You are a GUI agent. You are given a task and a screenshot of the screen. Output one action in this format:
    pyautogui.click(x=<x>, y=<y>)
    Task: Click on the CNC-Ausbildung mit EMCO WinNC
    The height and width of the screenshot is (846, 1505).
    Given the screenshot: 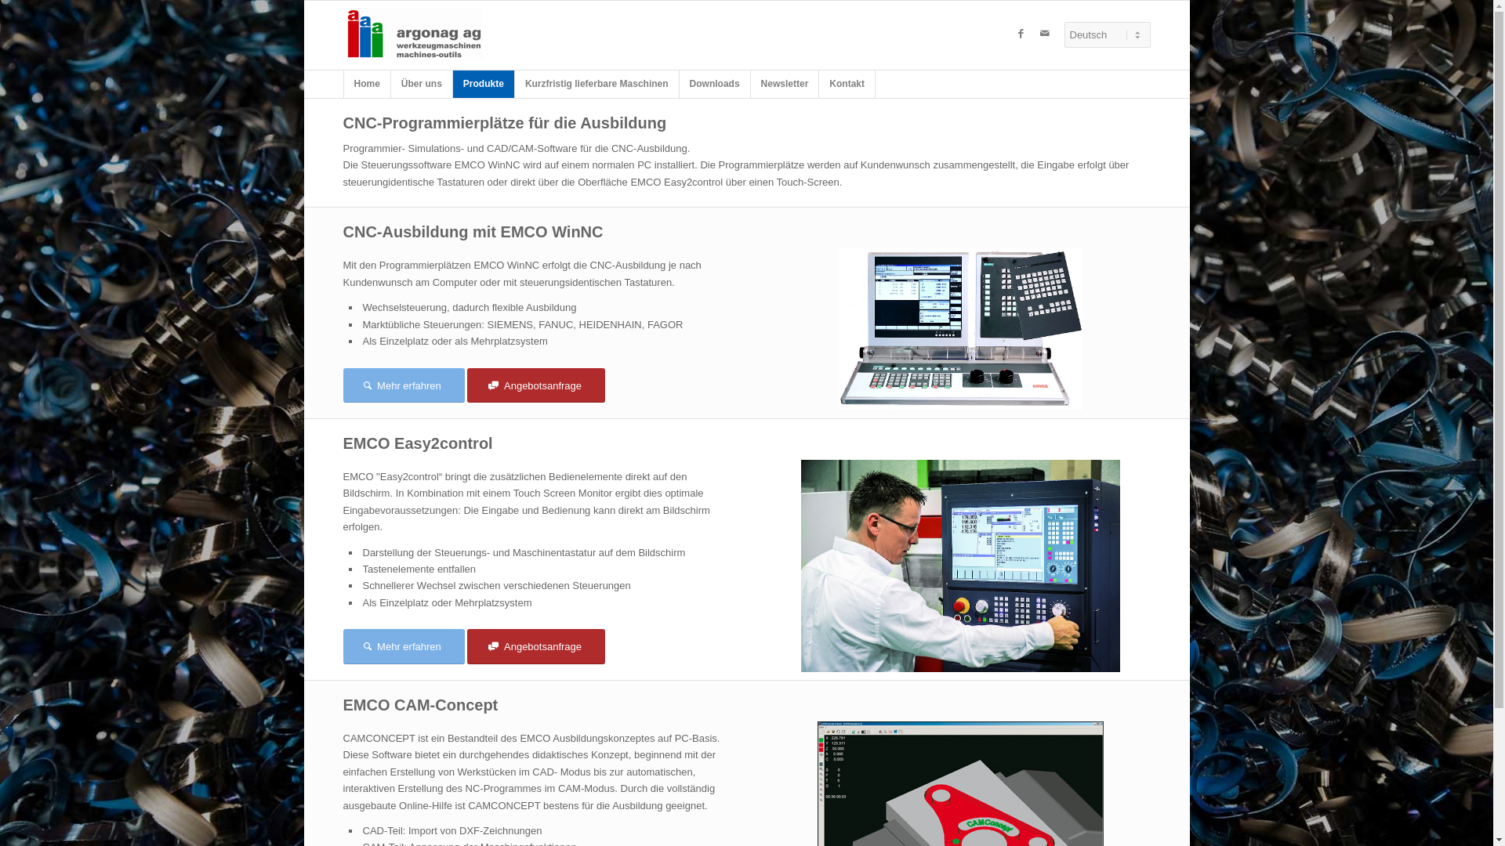 What is the action you would take?
    pyautogui.click(x=960, y=329)
    